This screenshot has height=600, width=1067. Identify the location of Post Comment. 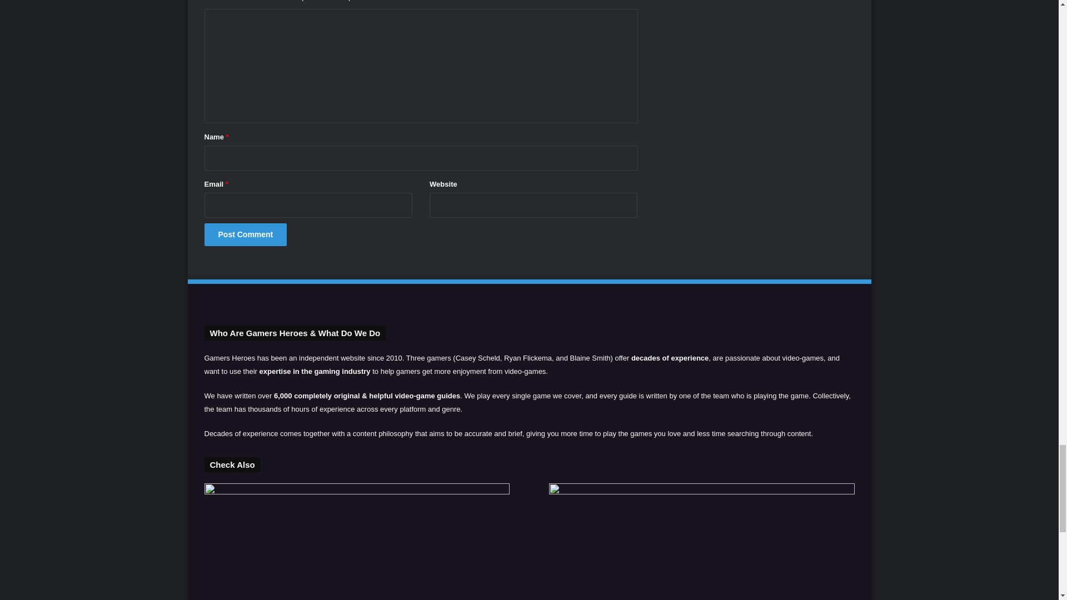
(246, 234).